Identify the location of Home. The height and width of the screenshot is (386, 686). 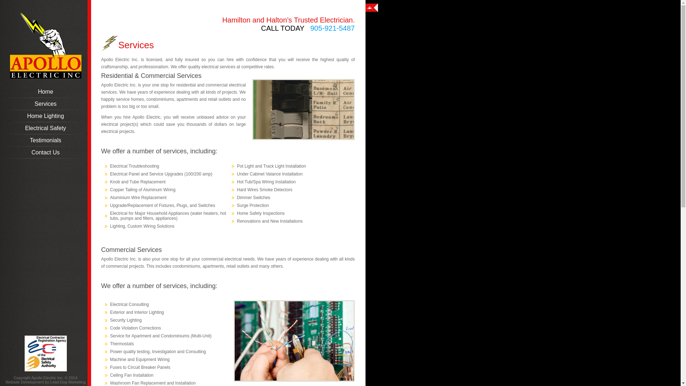
(46, 92).